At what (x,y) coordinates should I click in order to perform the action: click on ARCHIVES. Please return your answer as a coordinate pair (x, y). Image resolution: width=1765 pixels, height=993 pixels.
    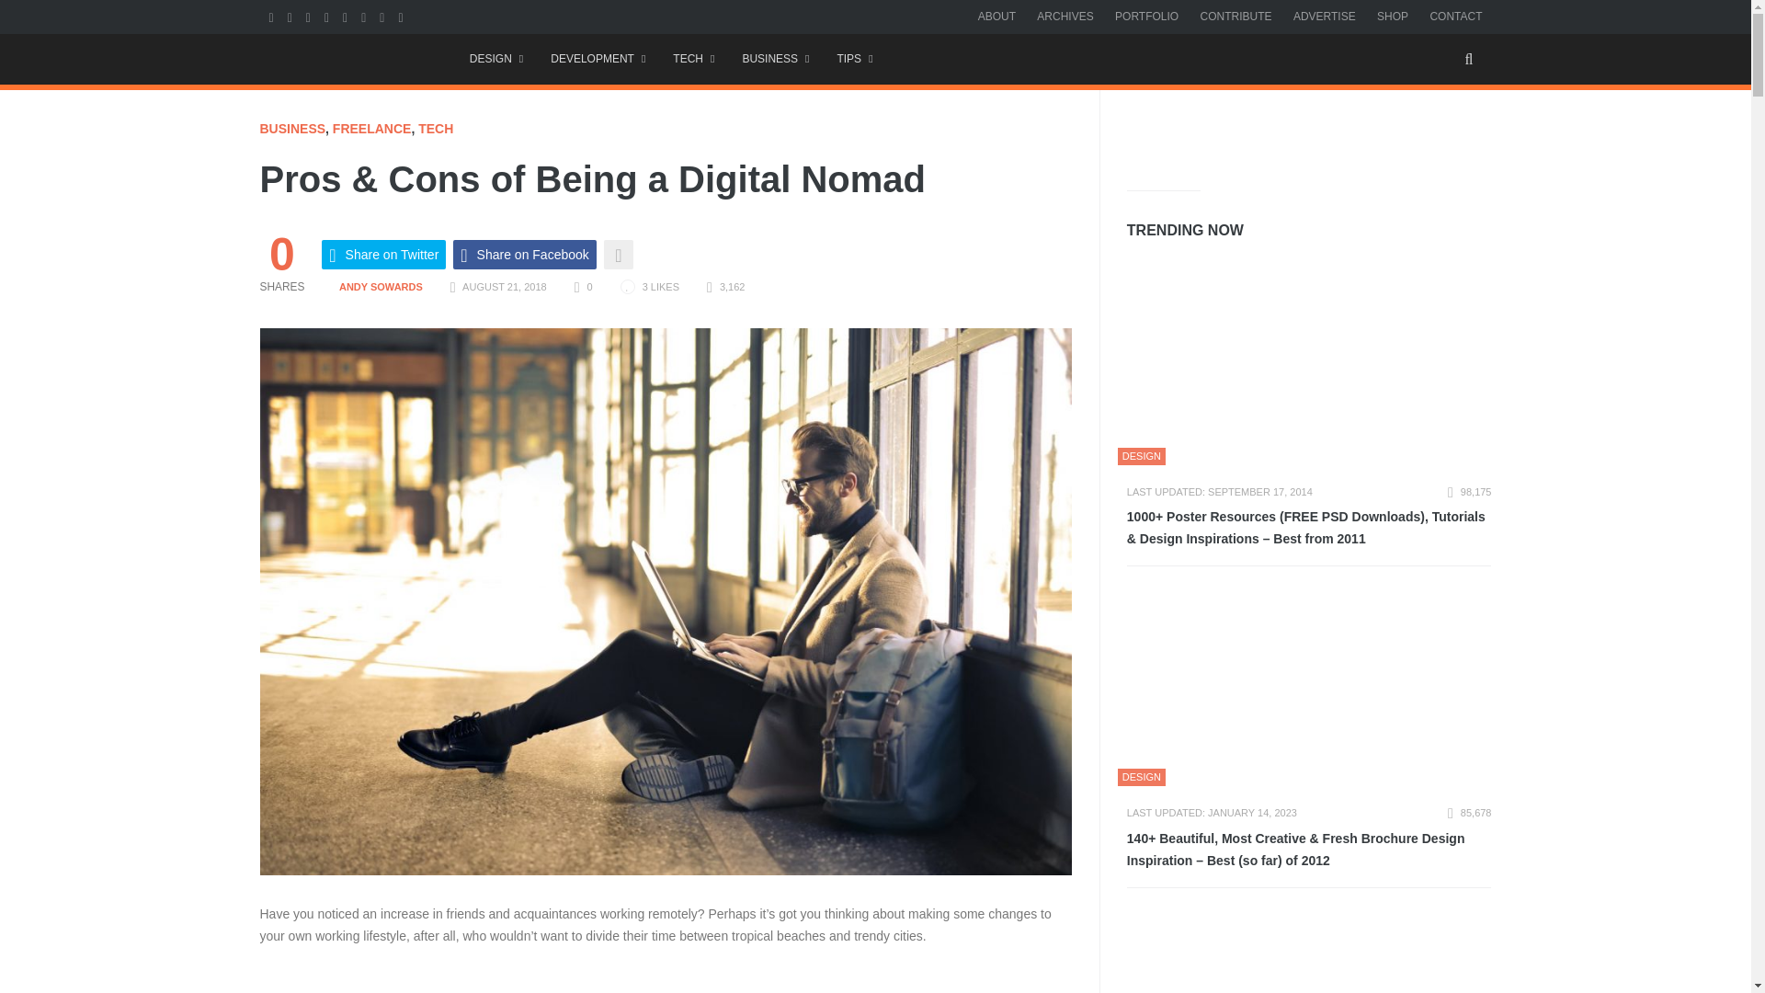
    Looking at the image, I should click on (1065, 16).